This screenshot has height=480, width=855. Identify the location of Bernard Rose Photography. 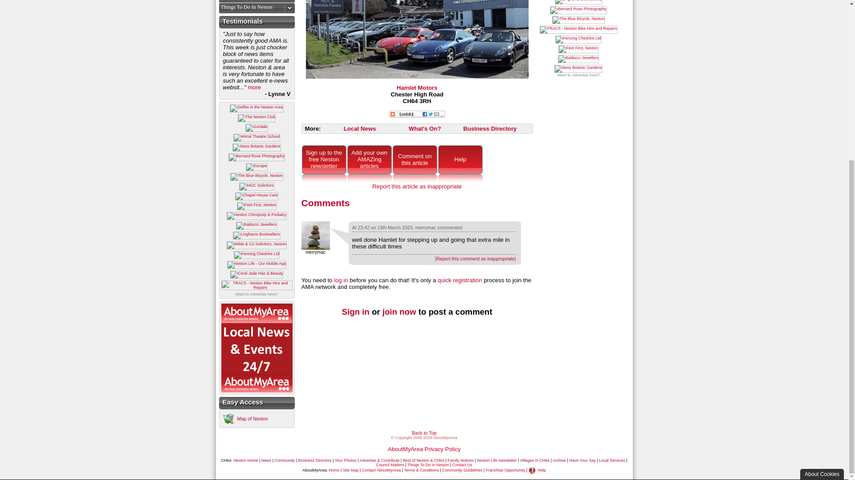
(256, 157).